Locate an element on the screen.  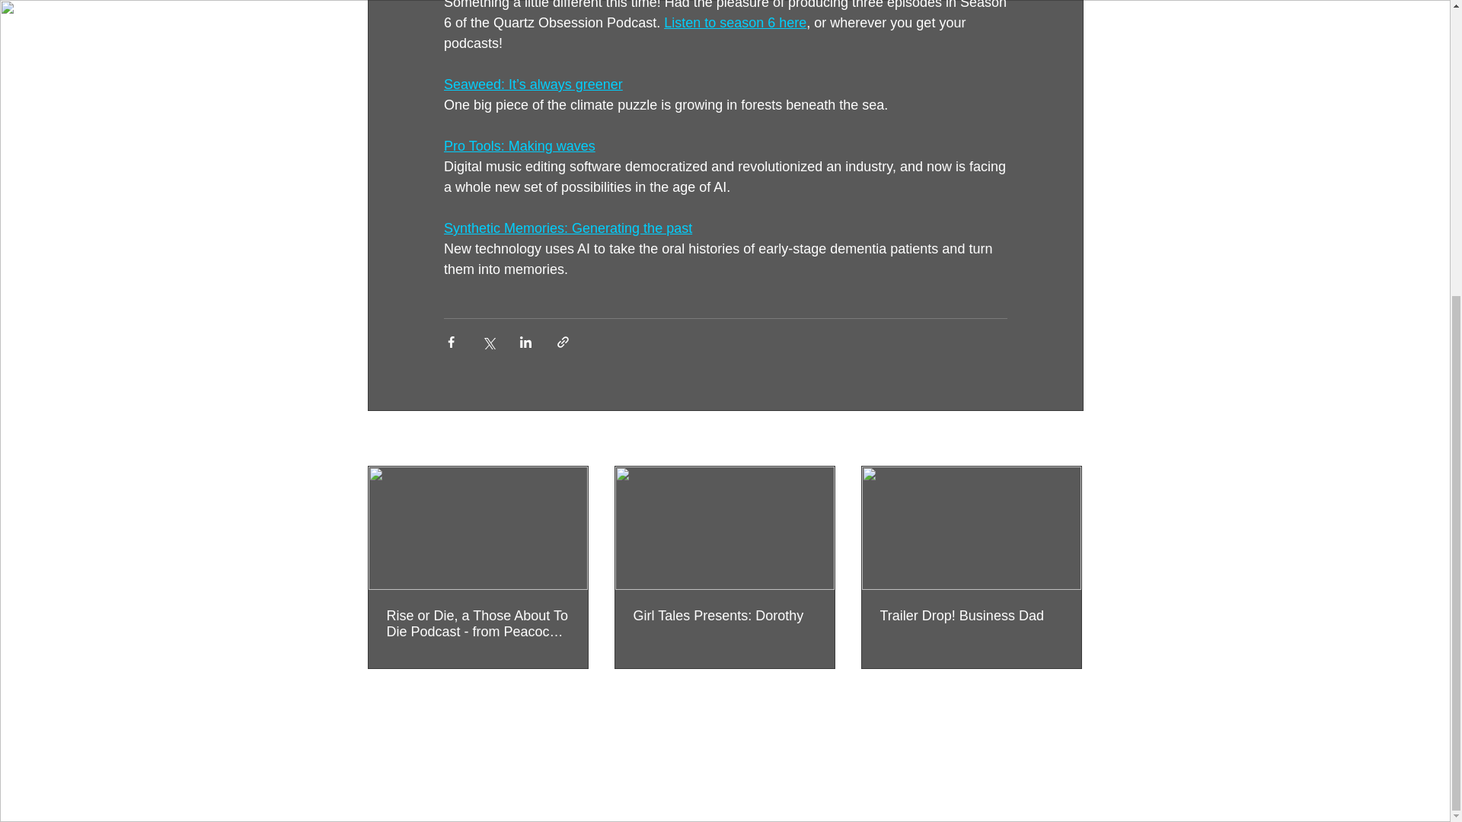
Synthetic Memories: Generating the past is located at coordinates (567, 228).